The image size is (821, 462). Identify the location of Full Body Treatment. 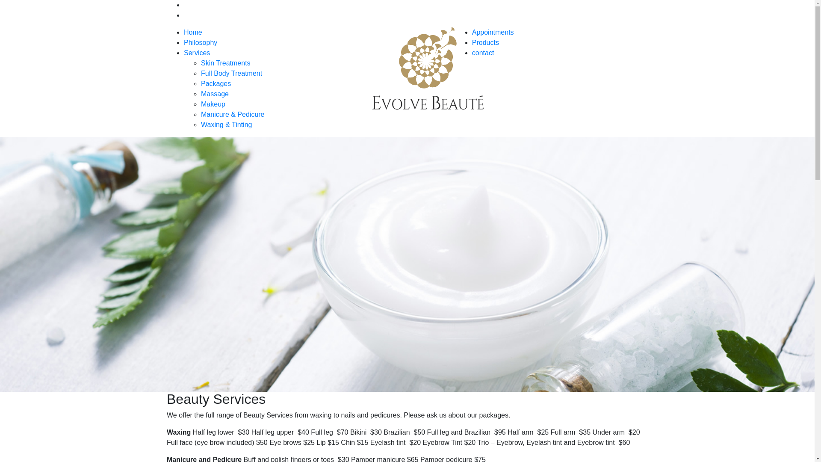
(232, 74).